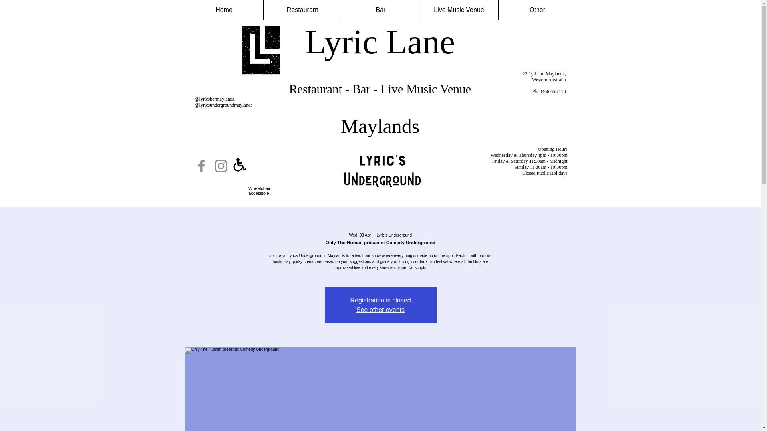 The height and width of the screenshot is (431, 767). I want to click on Restaurant, so click(302, 10).